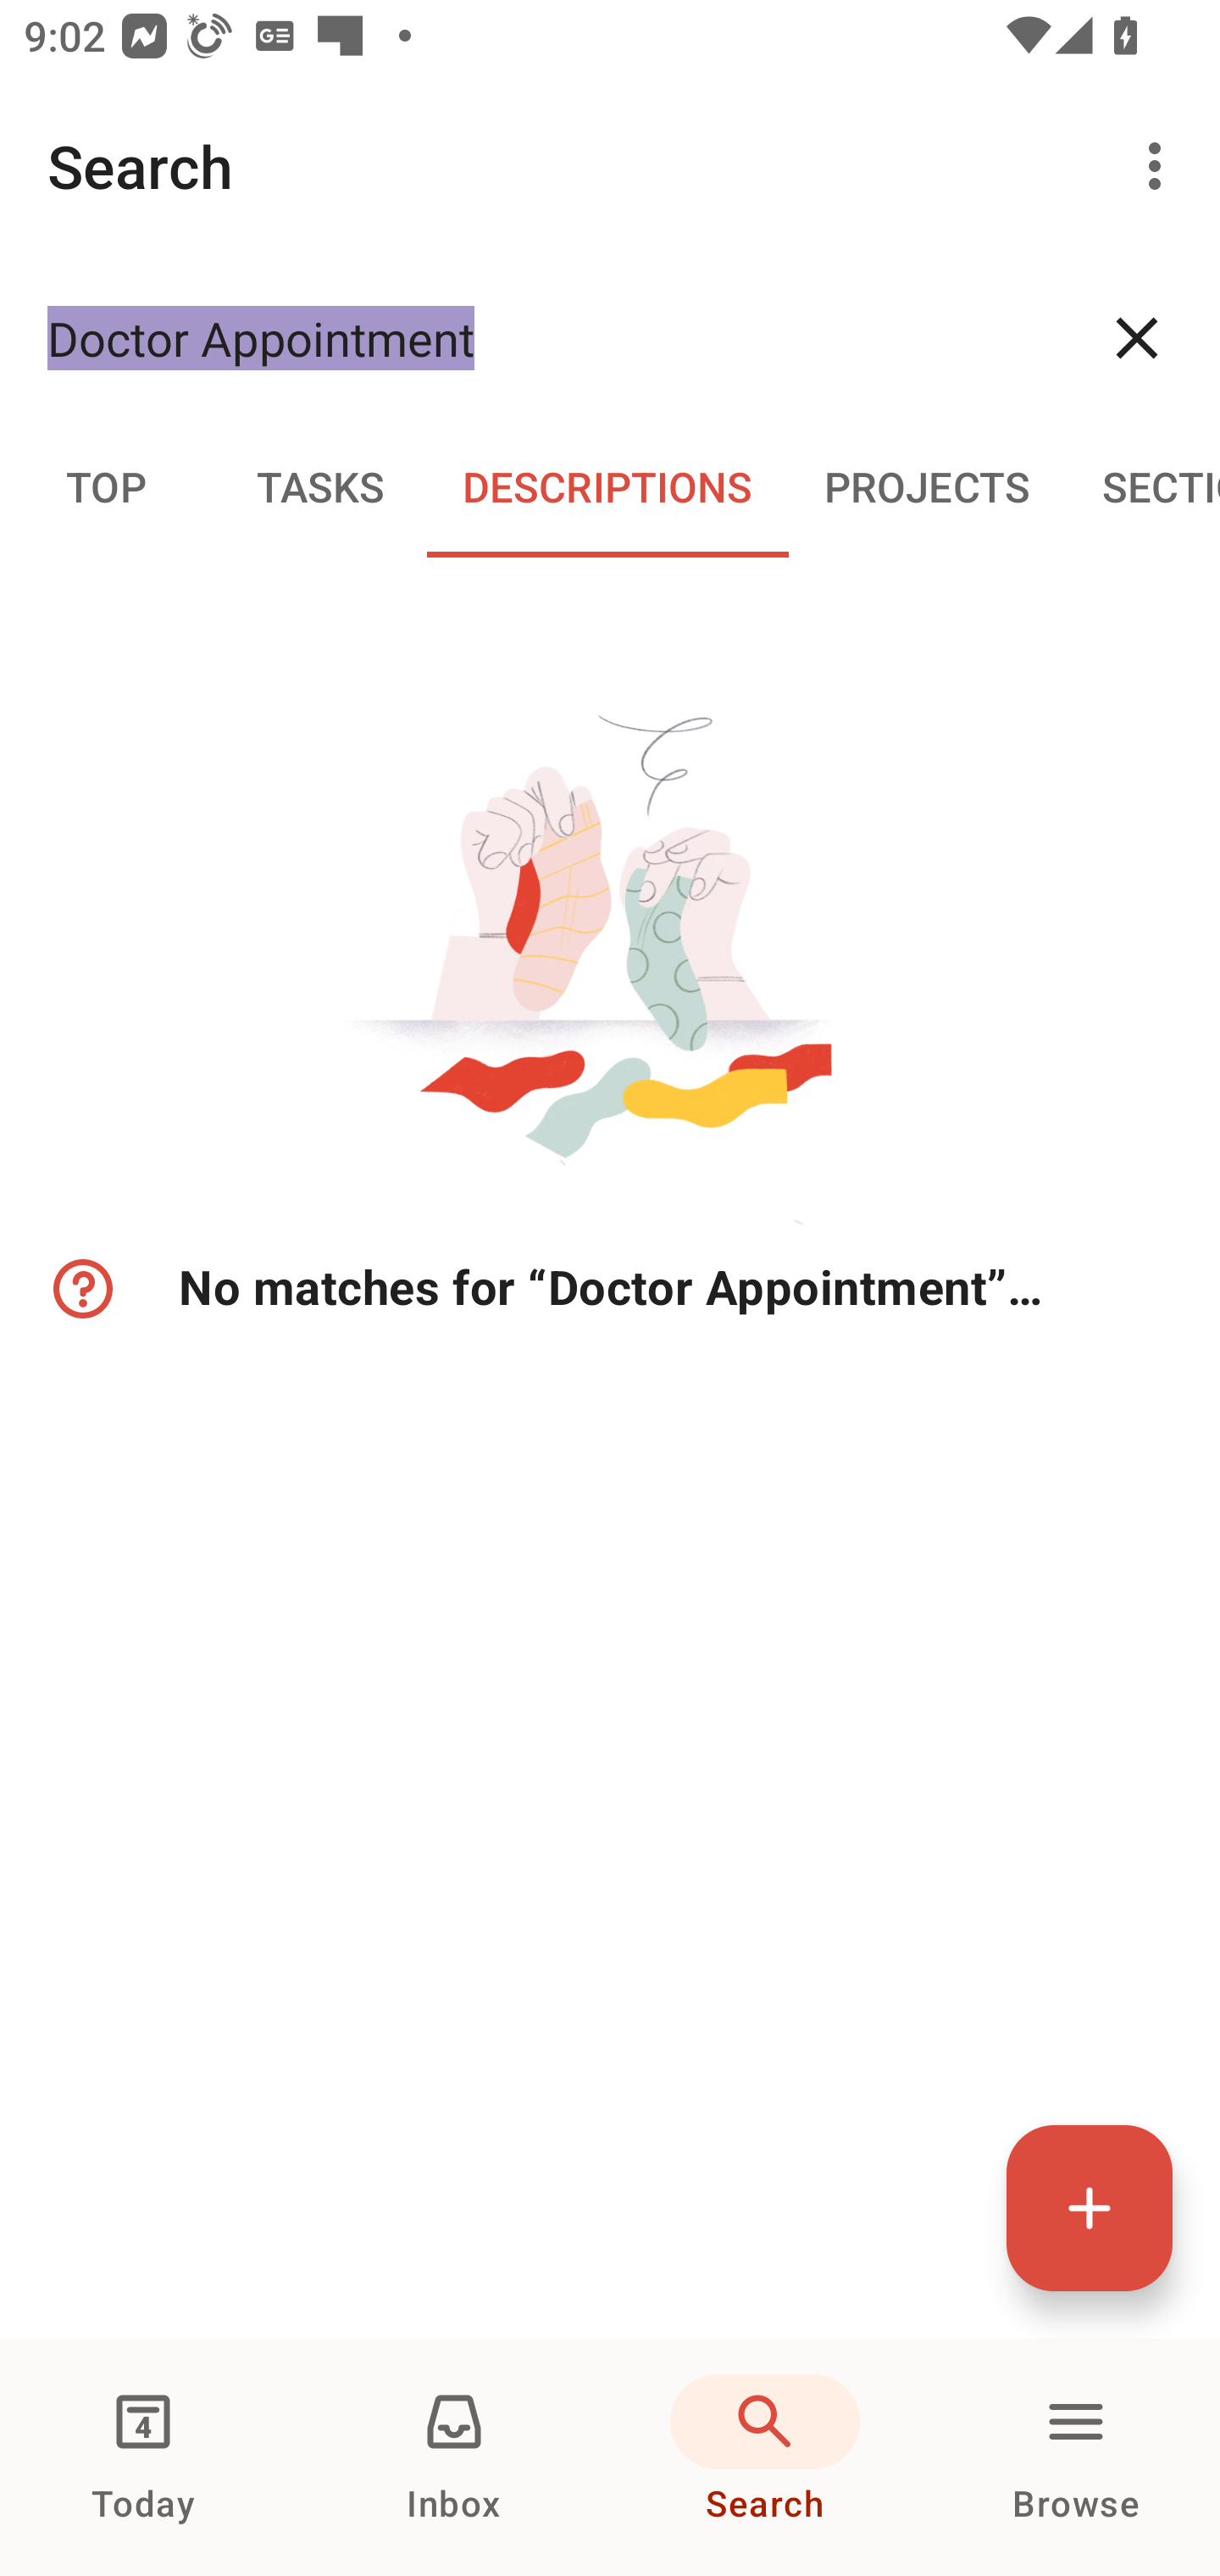  I want to click on Browse, so click(1076, 2457).